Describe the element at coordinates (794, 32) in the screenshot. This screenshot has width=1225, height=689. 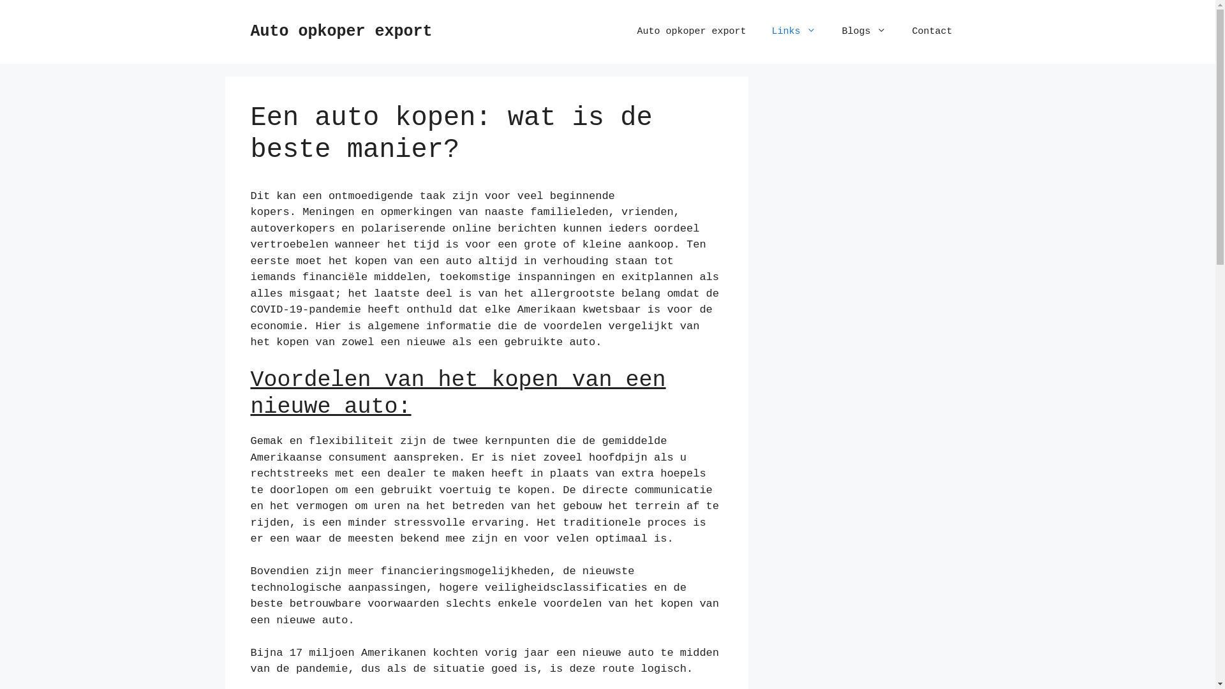
I see `Links` at that location.